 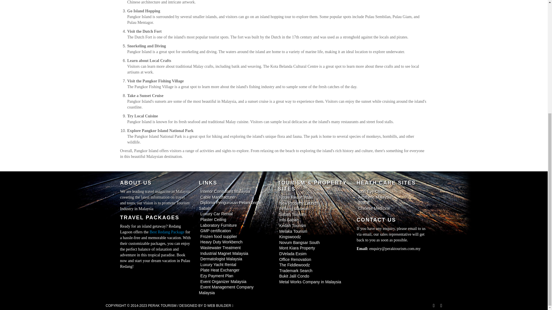 What do you see at coordinates (231, 206) in the screenshot?
I see `Diploma Pengurusan Pelancongan Sabah` at bounding box center [231, 206].